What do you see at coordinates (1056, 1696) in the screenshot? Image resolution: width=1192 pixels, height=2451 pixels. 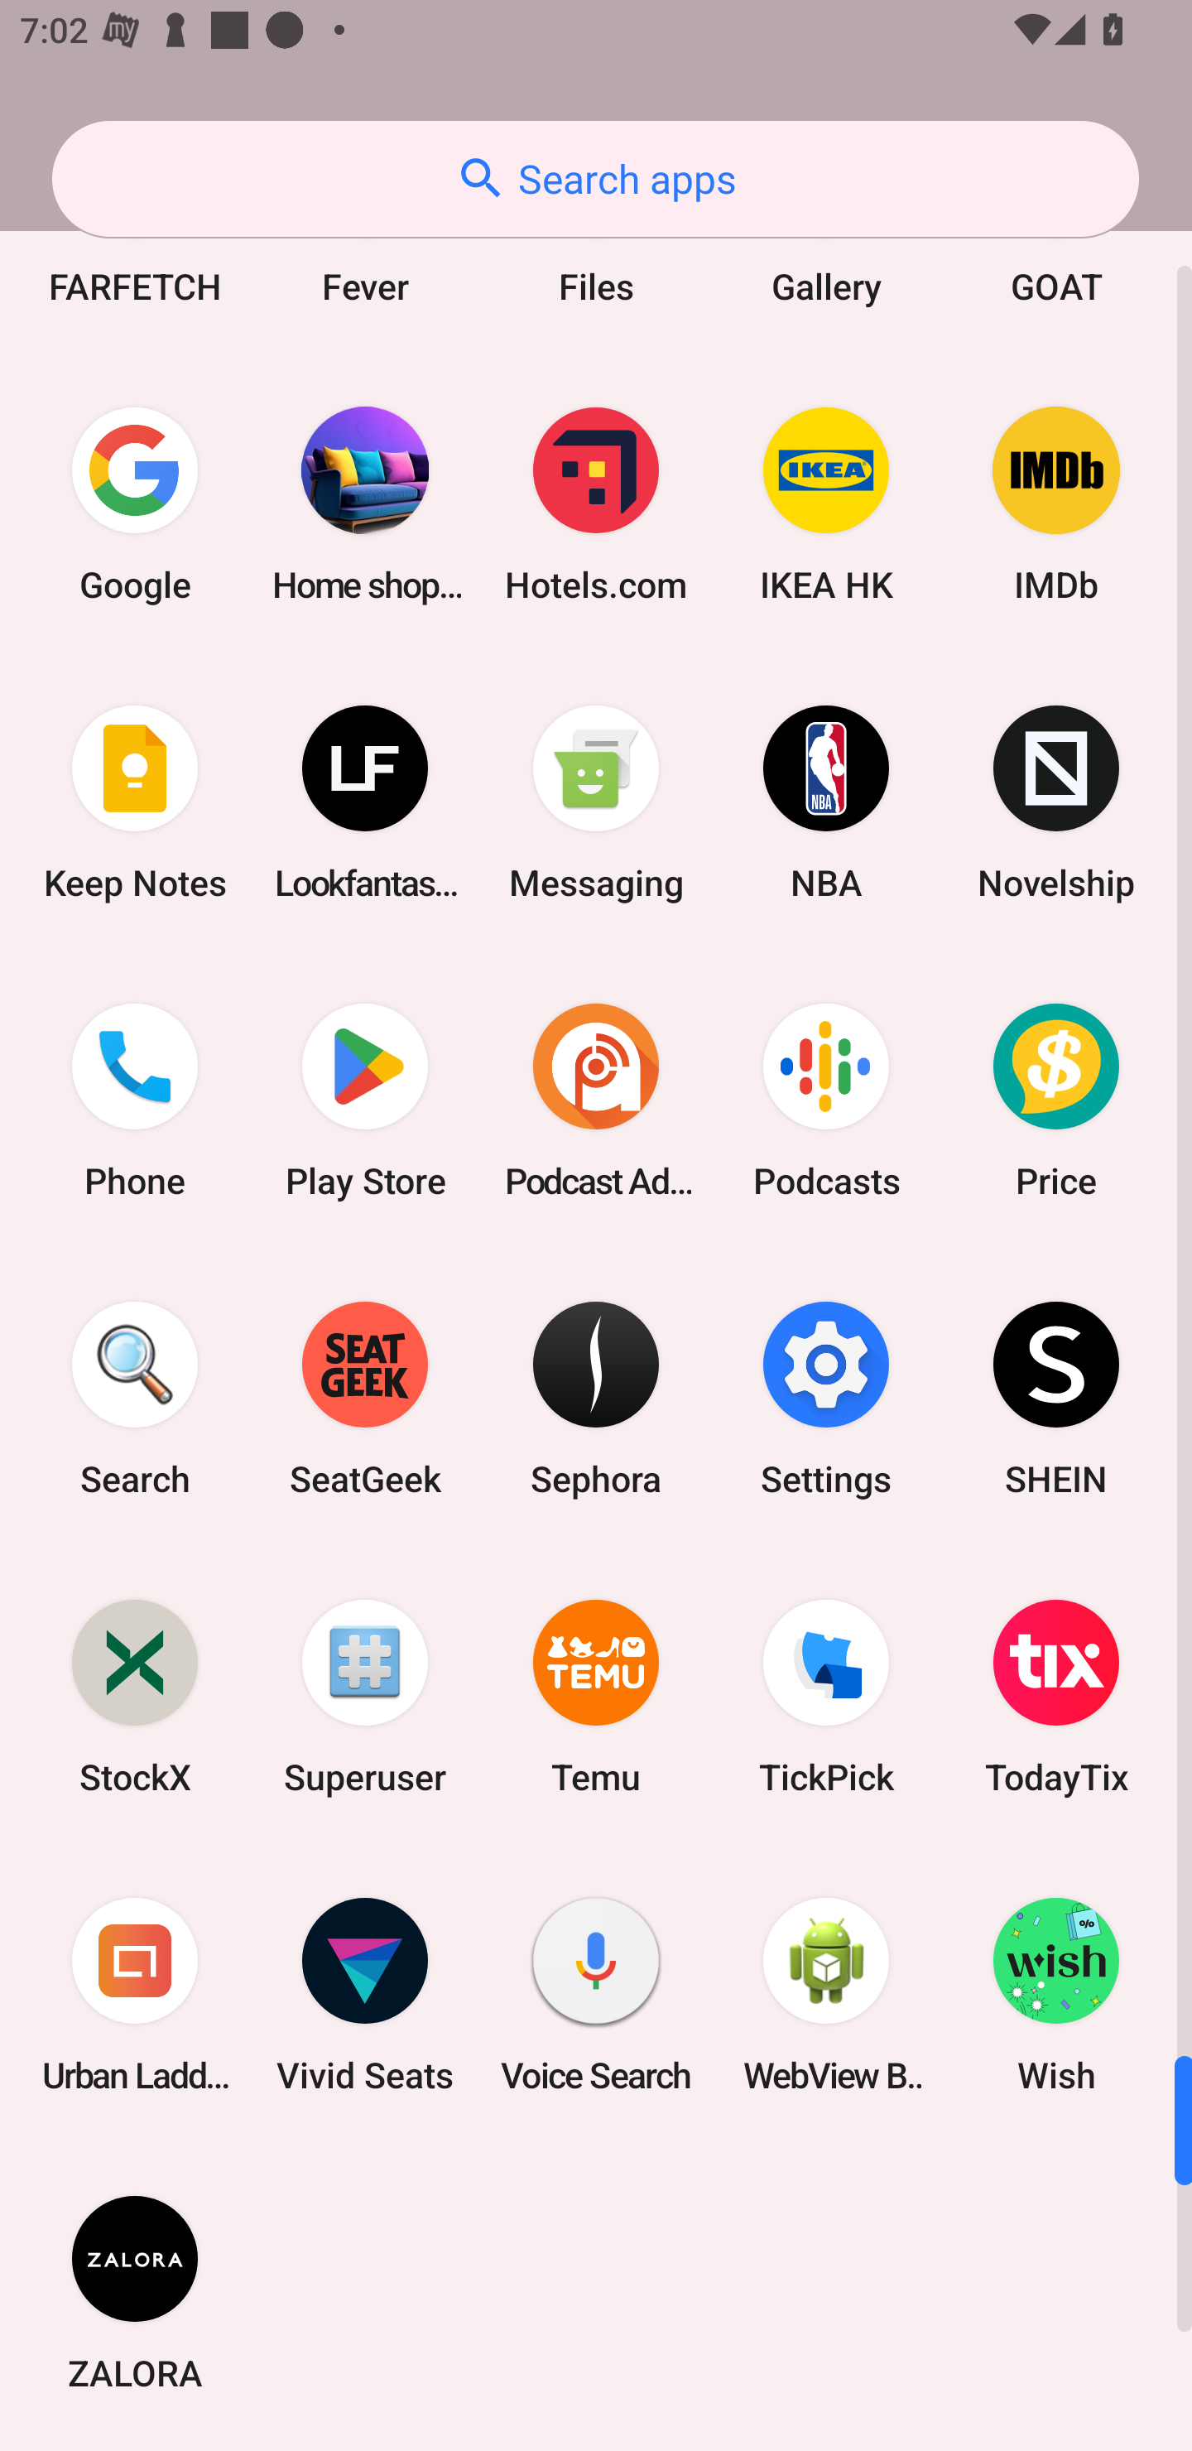 I see `TodayTix` at bounding box center [1056, 1696].